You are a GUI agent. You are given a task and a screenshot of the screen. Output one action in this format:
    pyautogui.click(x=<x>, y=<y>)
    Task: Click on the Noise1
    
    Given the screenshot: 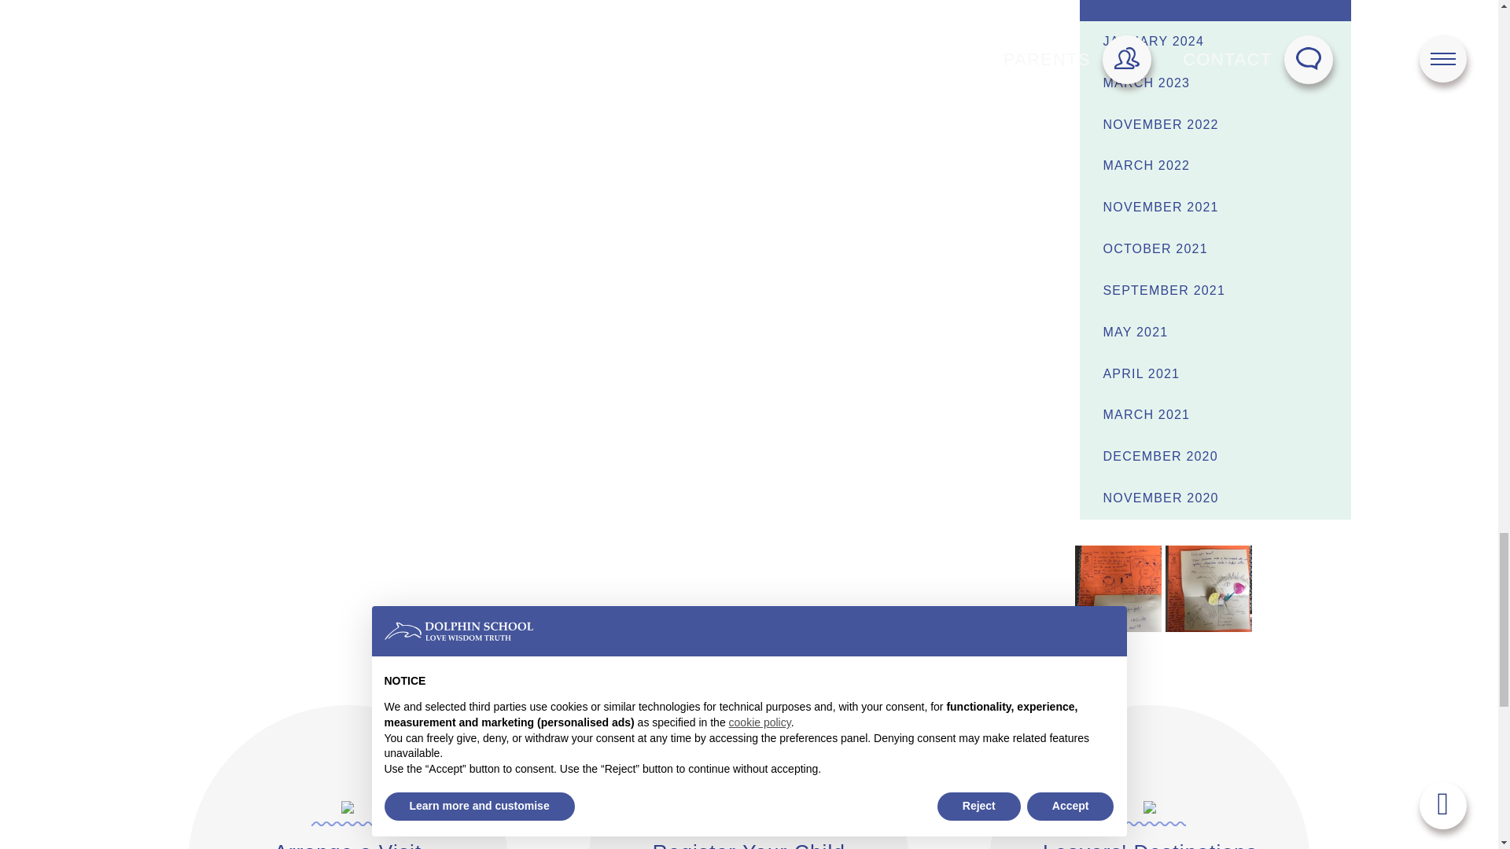 What is the action you would take?
    pyautogui.click(x=1118, y=587)
    